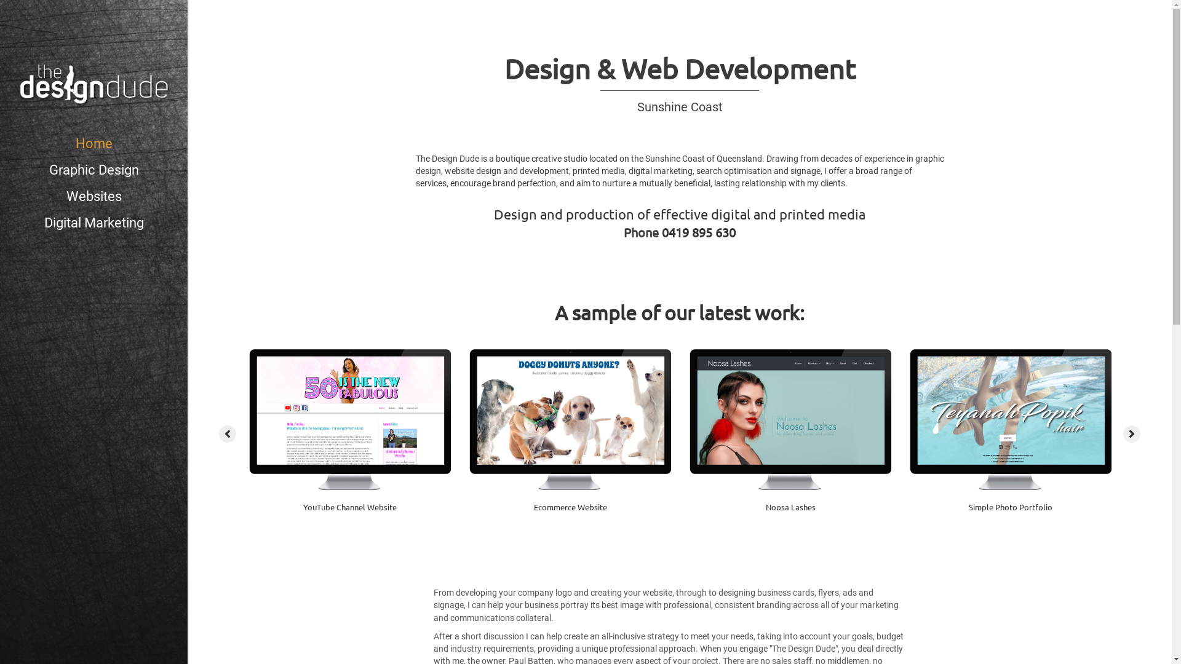 Image resolution: width=1181 pixels, height=664 pixels. What do you see at coordinates (93, 175) in the screenshot?
I see `Graphic Design` at bounding box center [93, 175].